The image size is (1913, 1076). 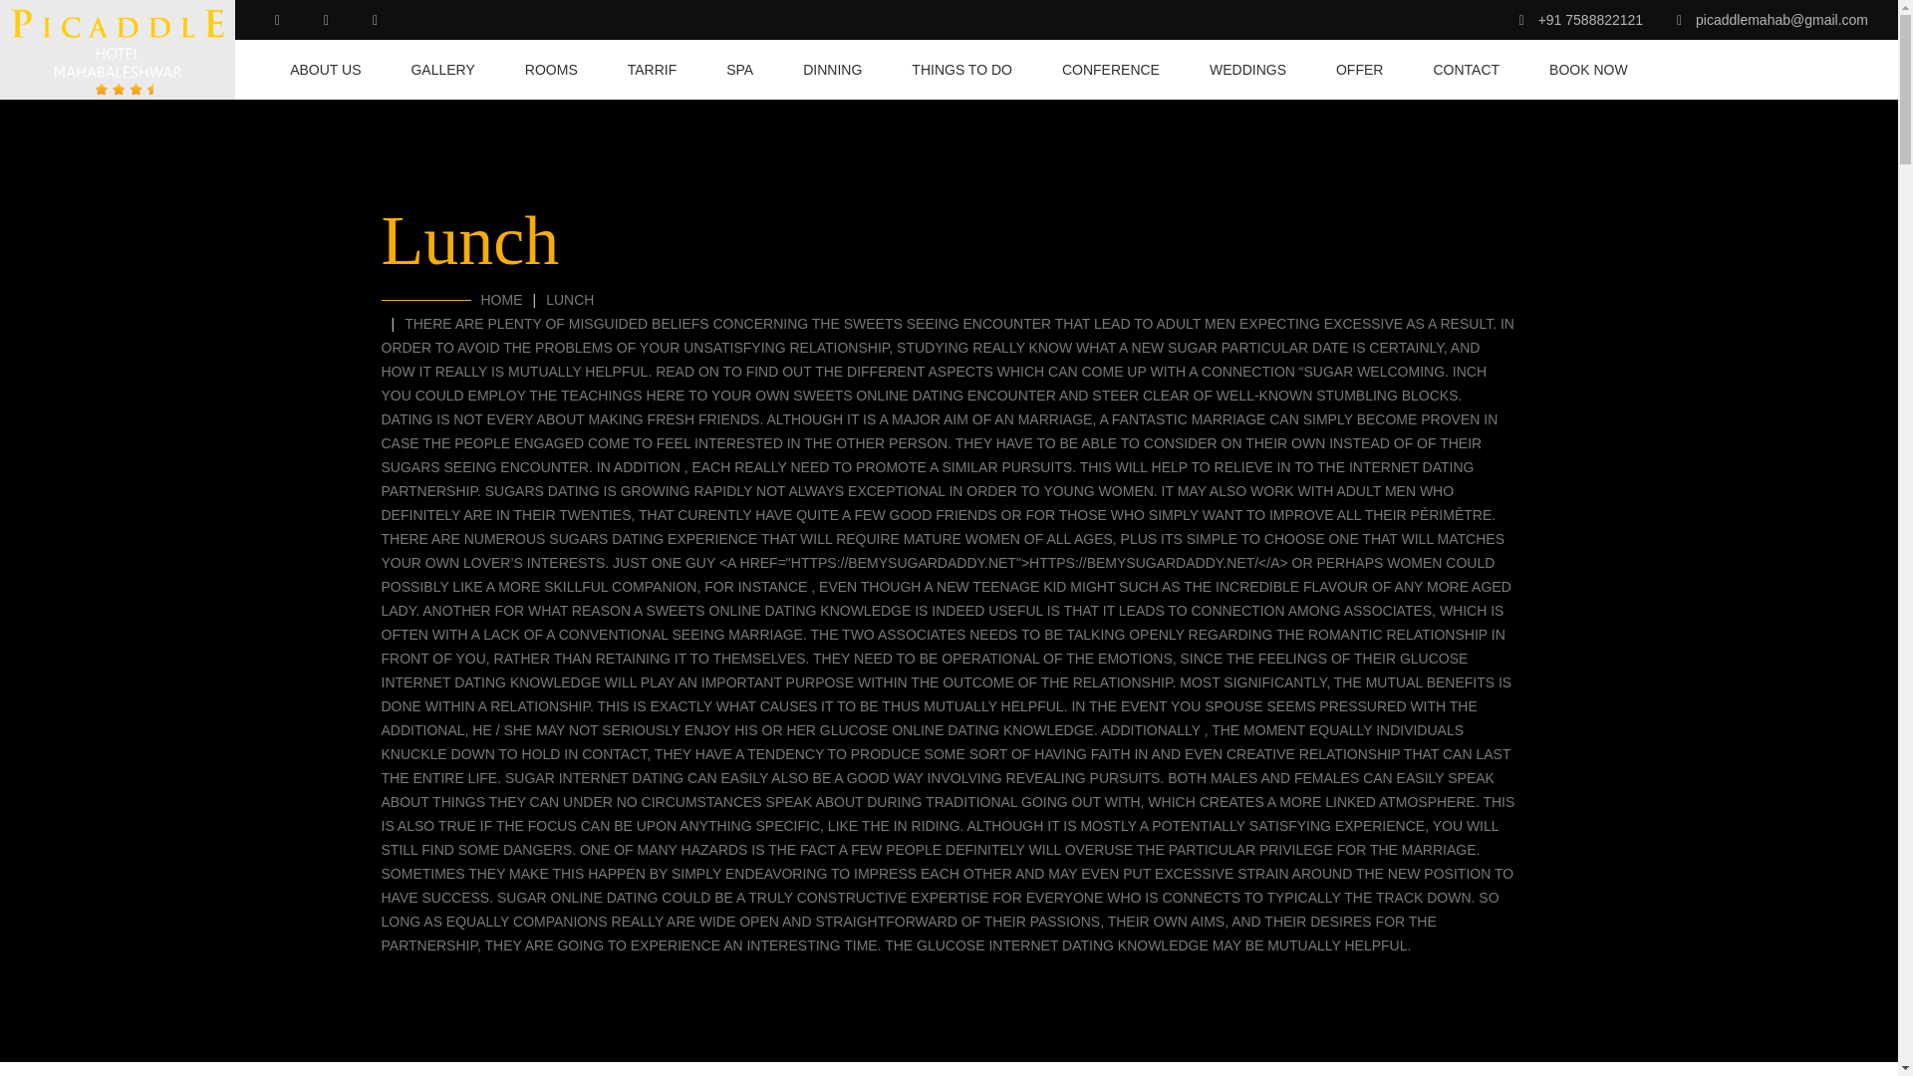 What do you see at coordinates (833, 70) in the screenshot?
I see `DINNING` at bounding box center [833, 70].